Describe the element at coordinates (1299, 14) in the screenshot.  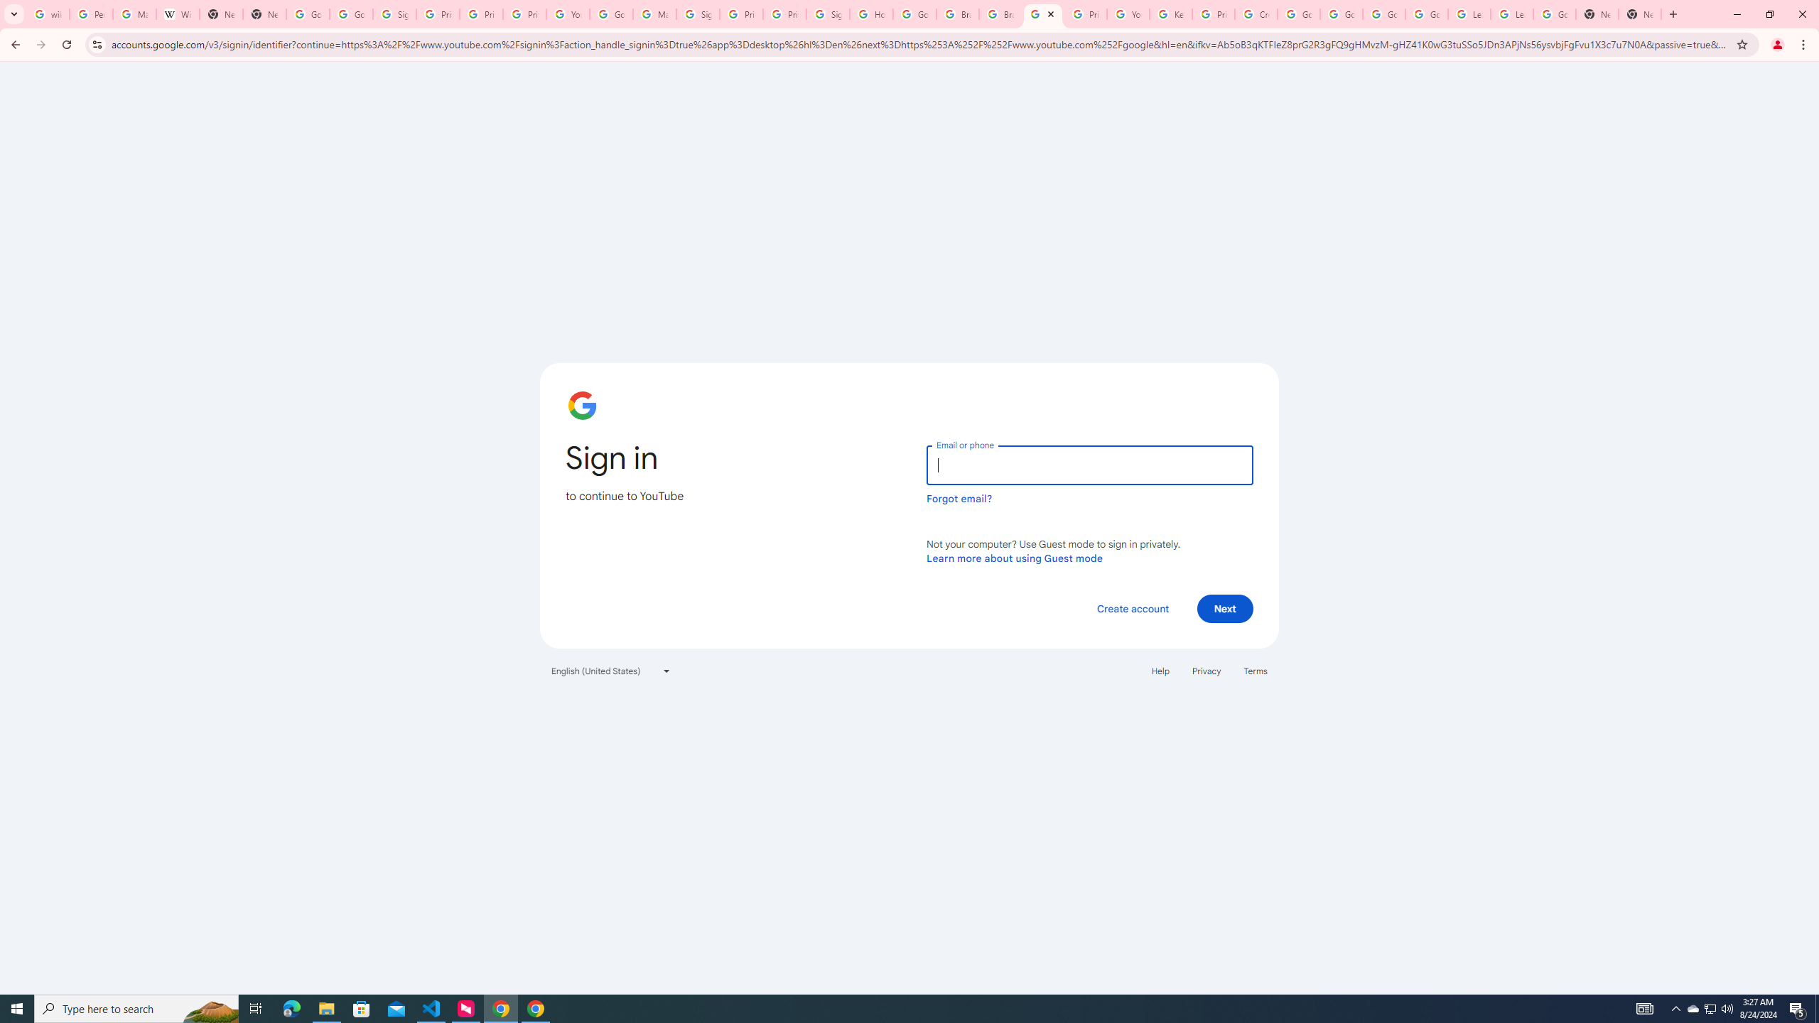
I see `Google Account Help` at that location.